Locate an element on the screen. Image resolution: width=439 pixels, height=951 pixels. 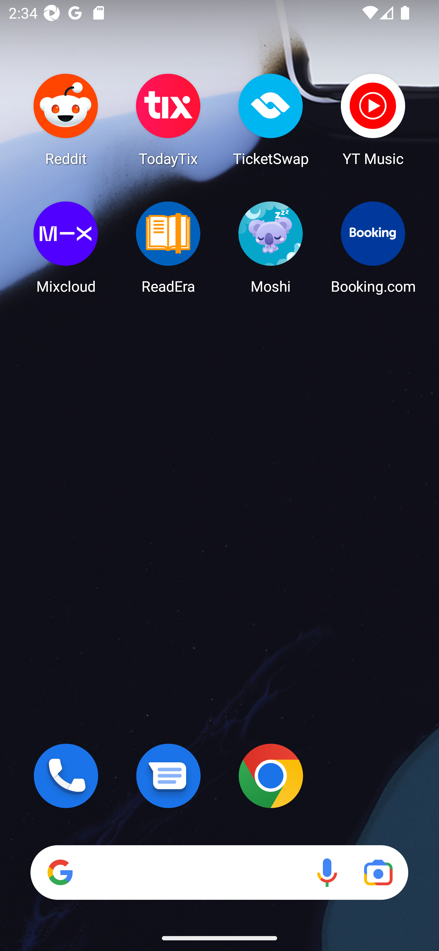
TodayTix is located at coordinates (168, 119).